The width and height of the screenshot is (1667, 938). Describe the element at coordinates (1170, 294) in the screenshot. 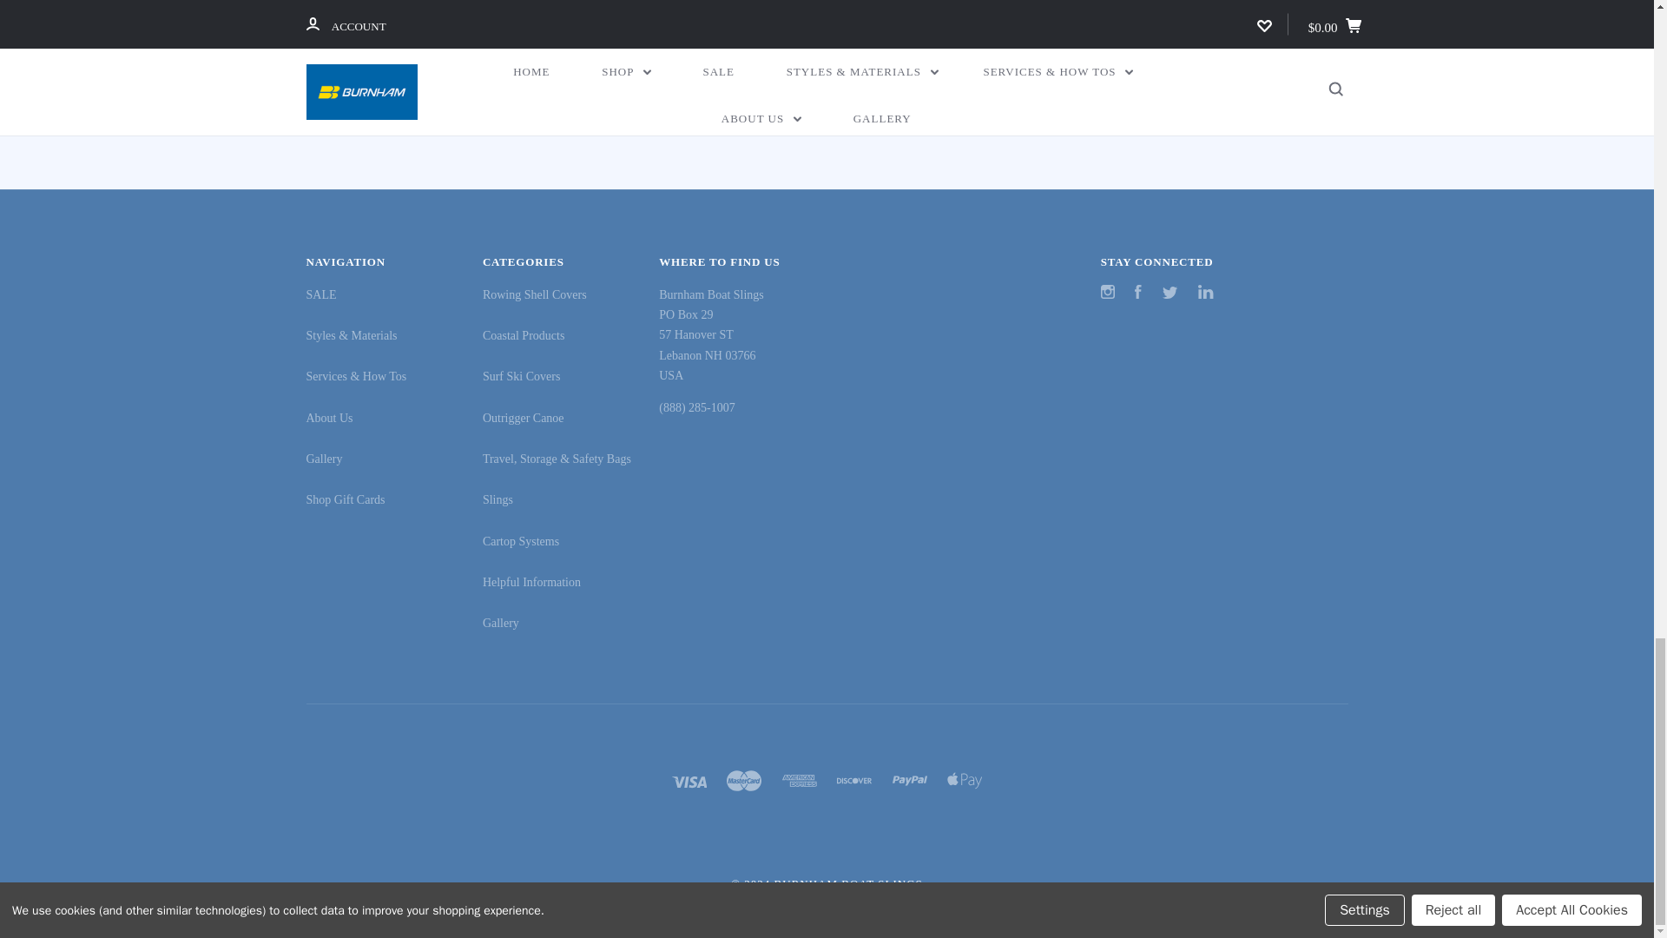

I see `Twitter` at that location.